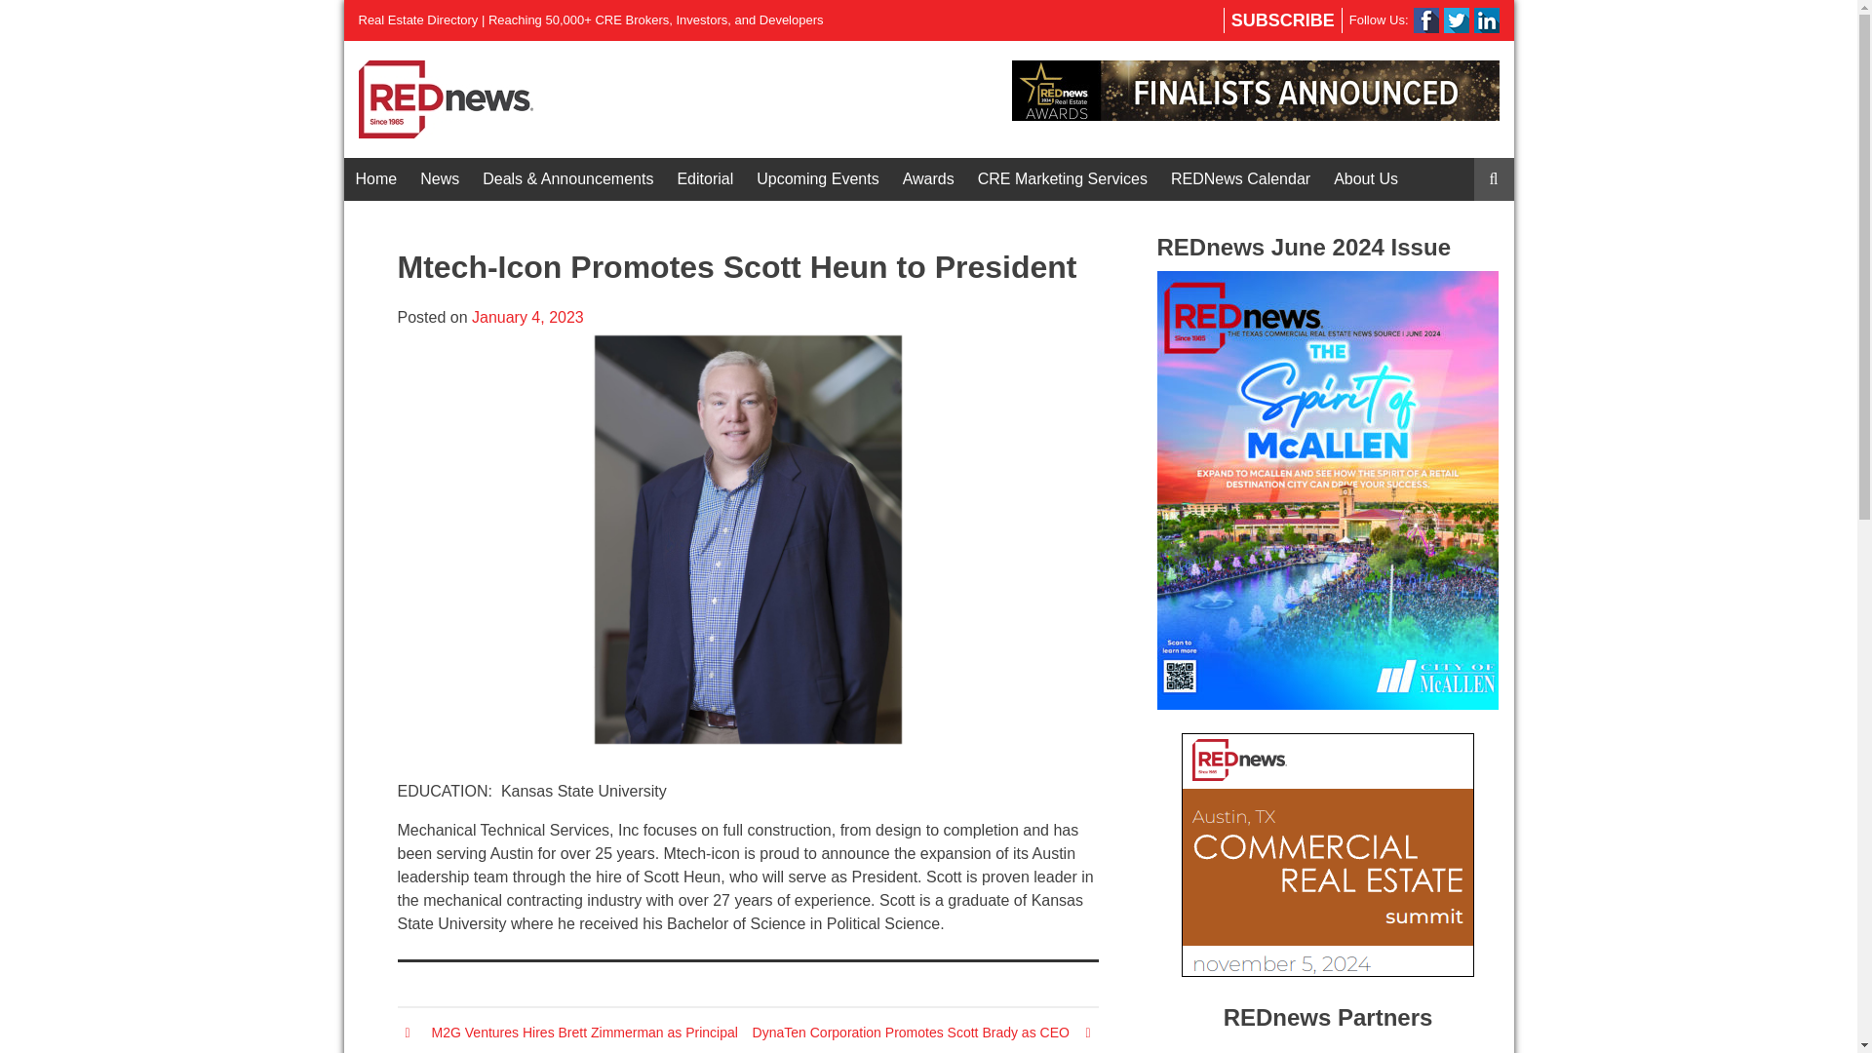  I want to click on REDnews Austin CRE Forecast Nov 5 2024 300x250, so click(1328, 854).